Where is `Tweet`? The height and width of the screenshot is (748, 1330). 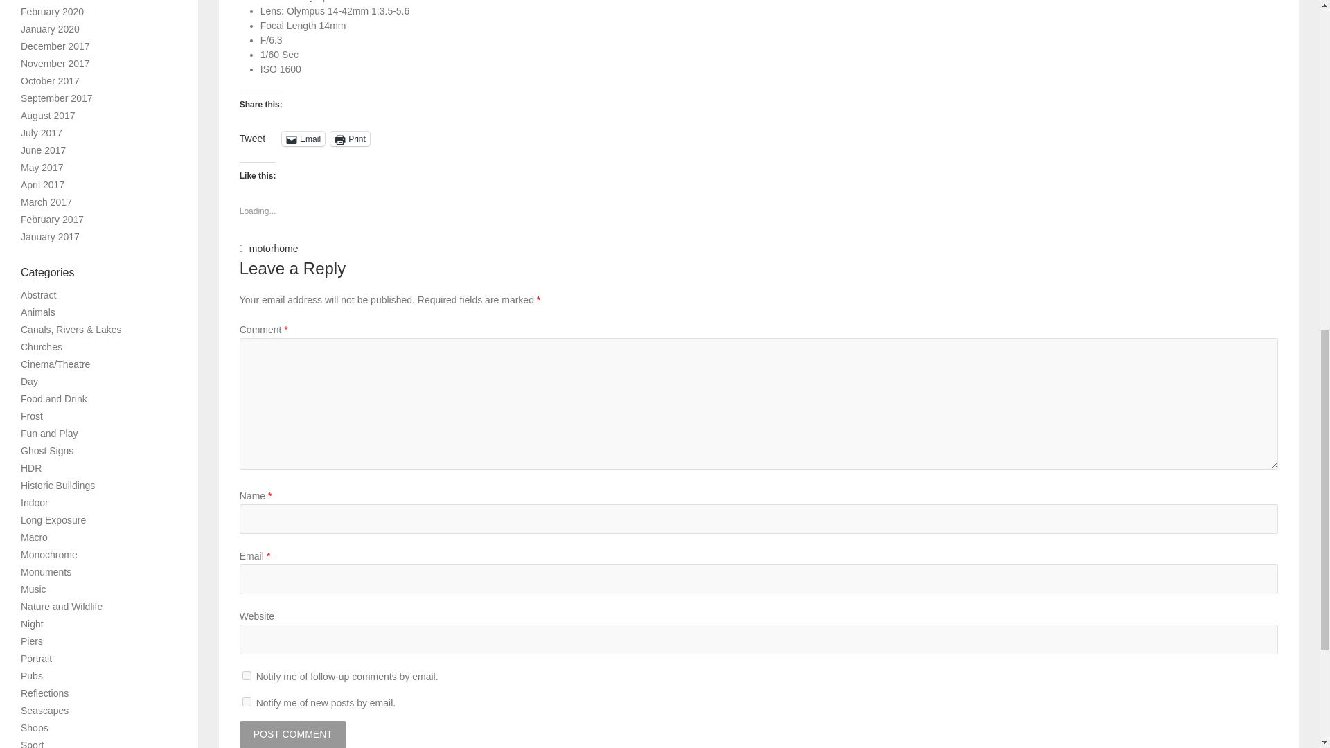 Tweet is located at coordinates (252, 138).